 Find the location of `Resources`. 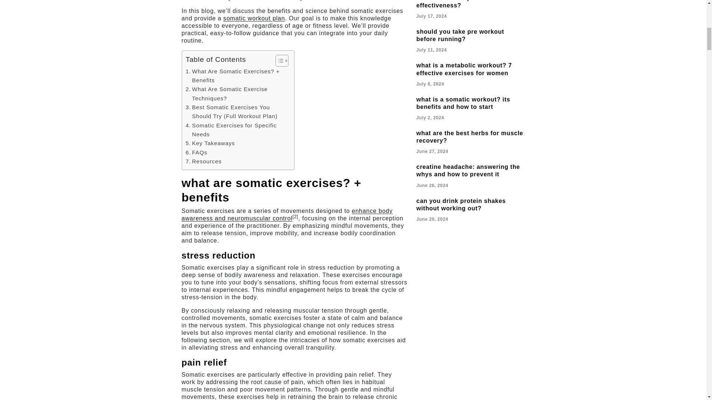

Resources is located at coordinates (203, 161).